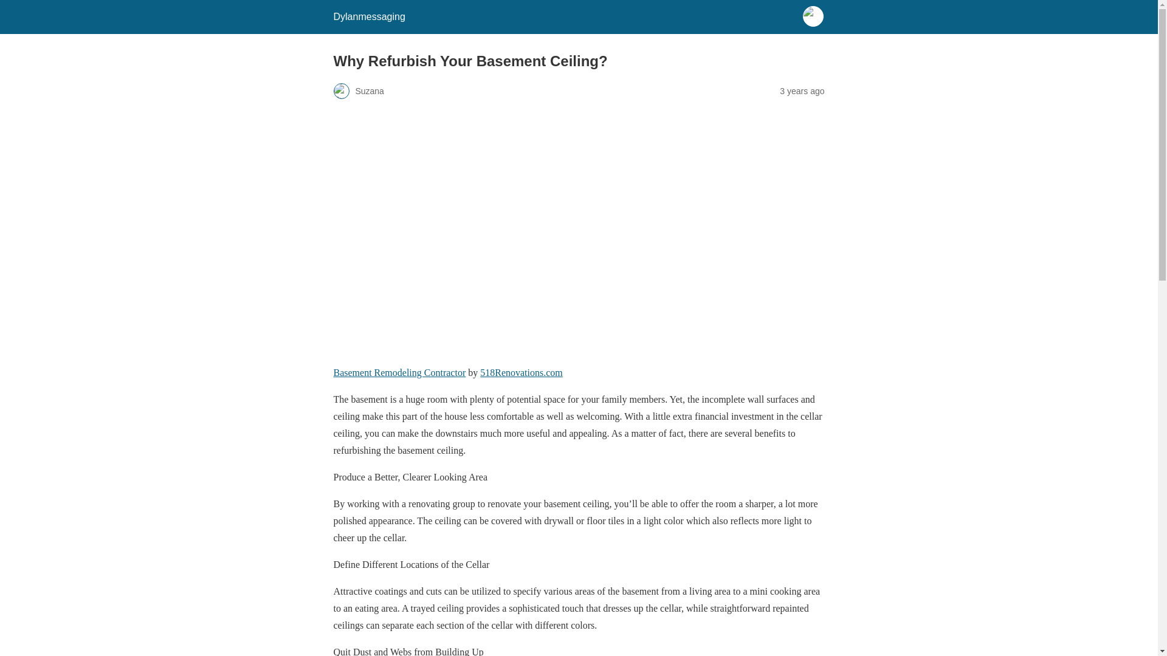 This screenshot has width=1167, height=656. Describe the element at coordinates (368, 16) in the screenshot. I see `Dylanmessaging` at that location.